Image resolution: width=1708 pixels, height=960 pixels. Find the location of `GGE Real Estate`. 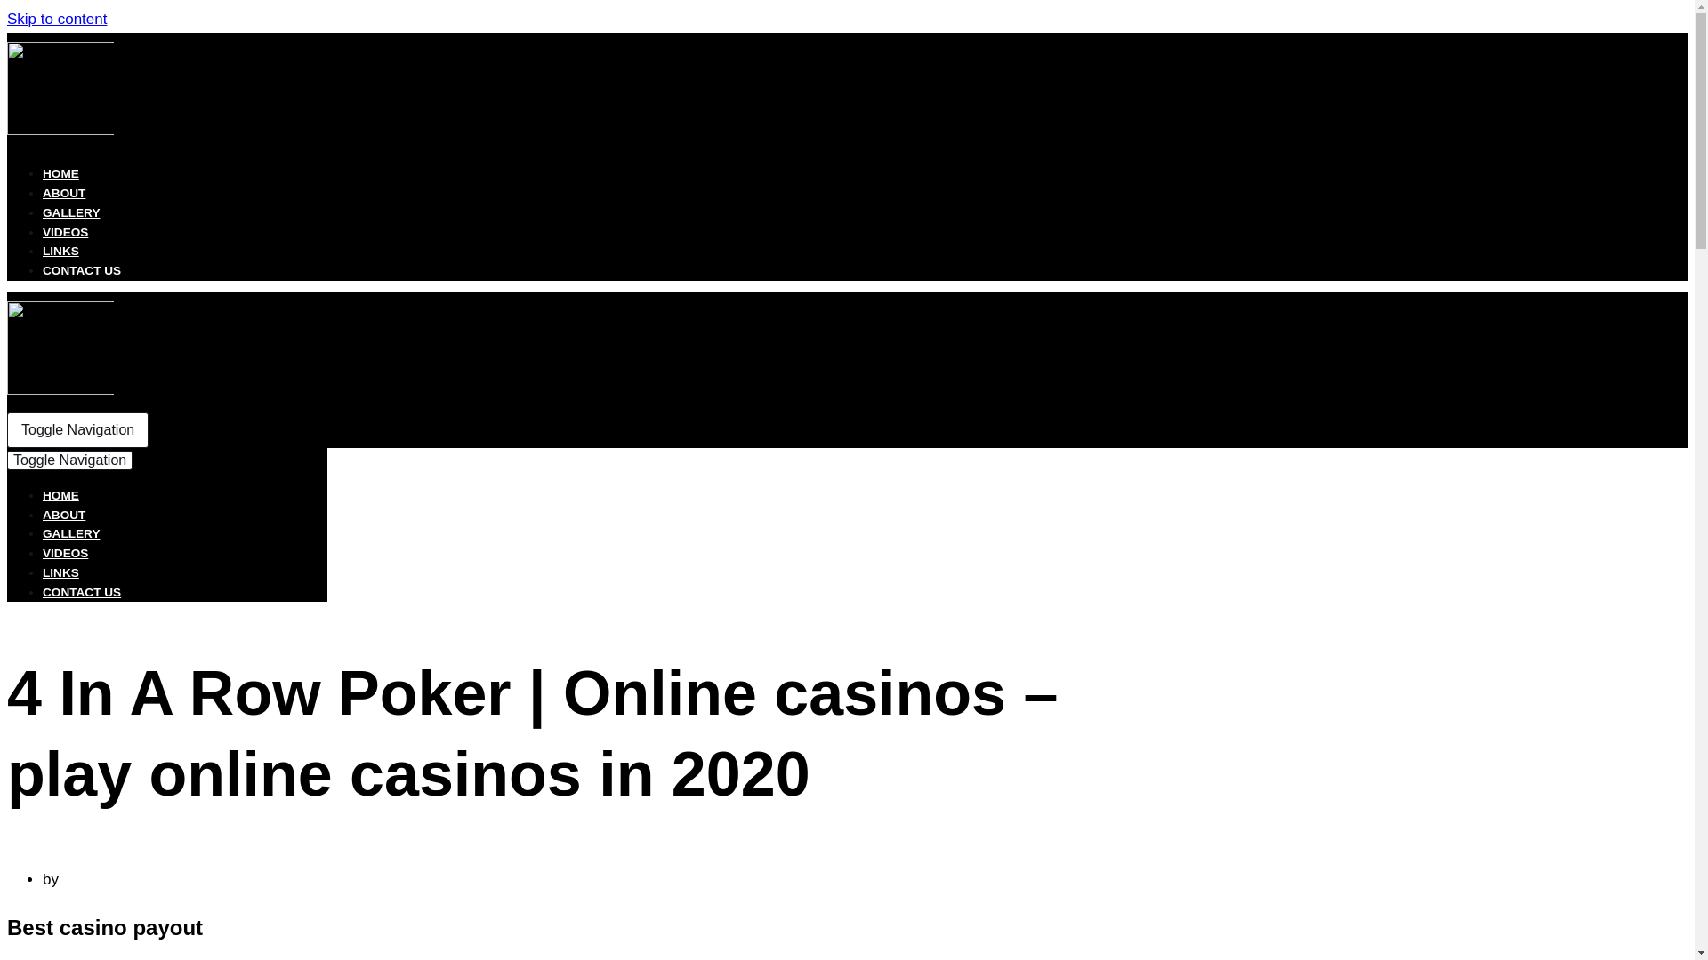

GGE Real Estate is located at coordinates (60, 130).